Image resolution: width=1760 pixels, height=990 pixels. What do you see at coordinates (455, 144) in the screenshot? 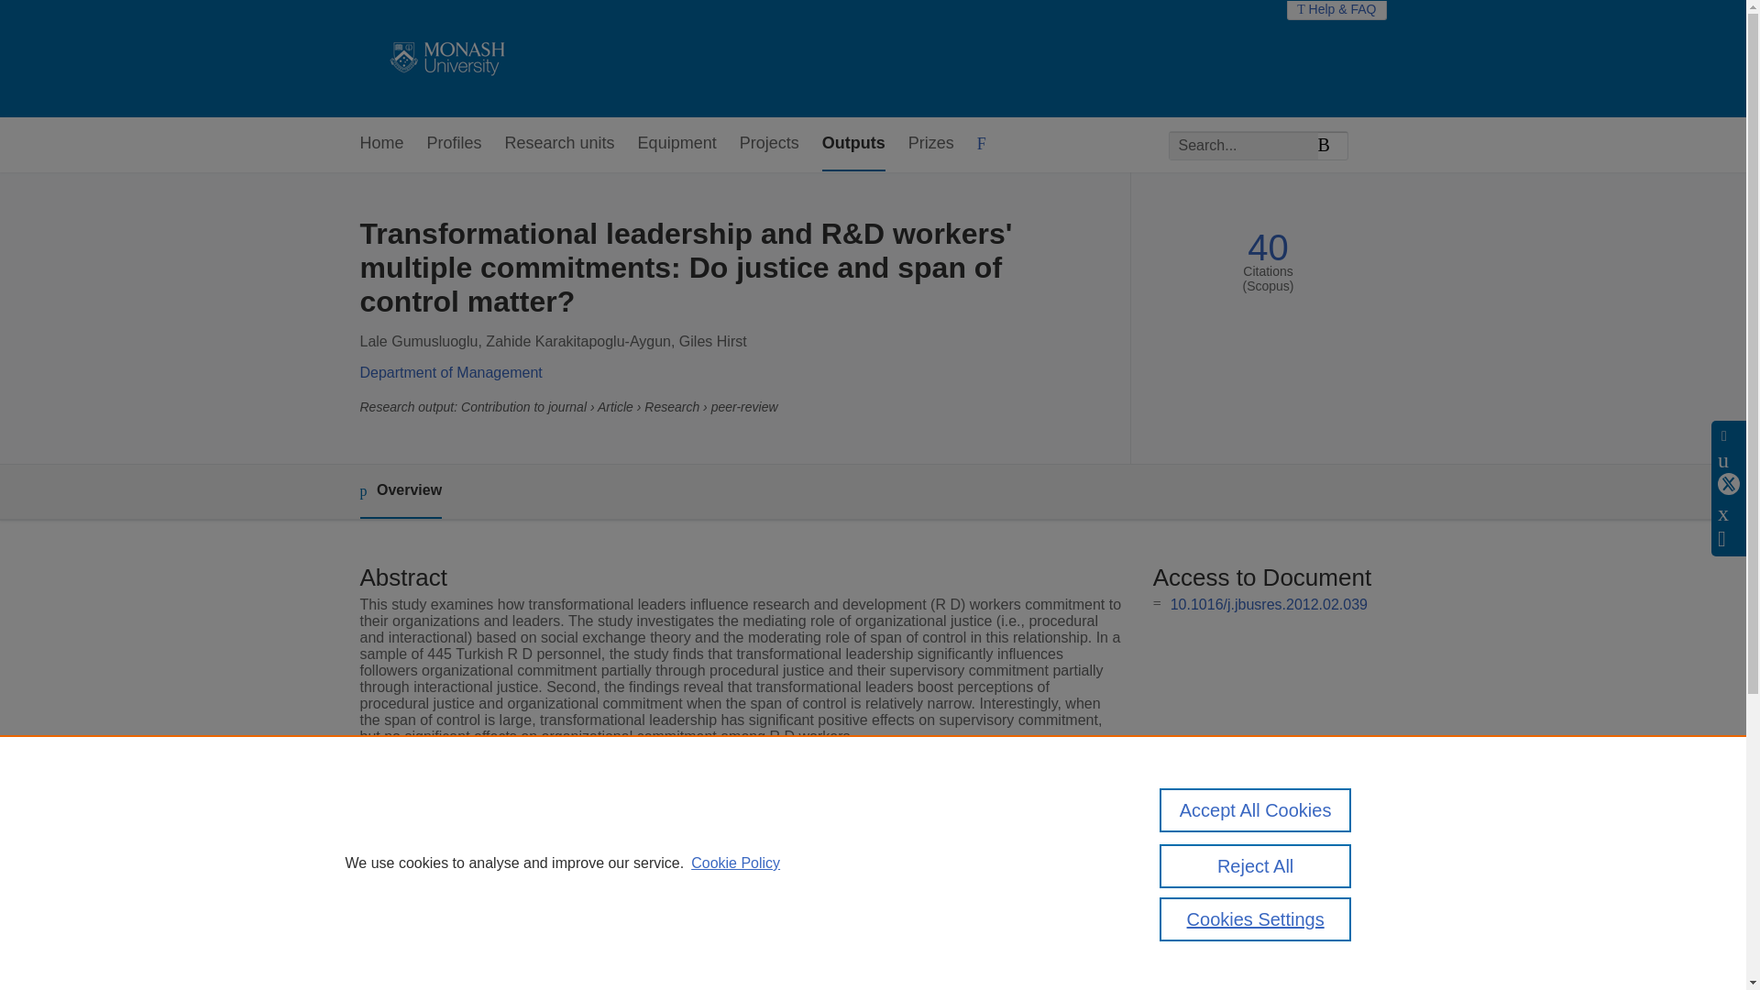
I see `Profiles` at bounding box center [455, 144].